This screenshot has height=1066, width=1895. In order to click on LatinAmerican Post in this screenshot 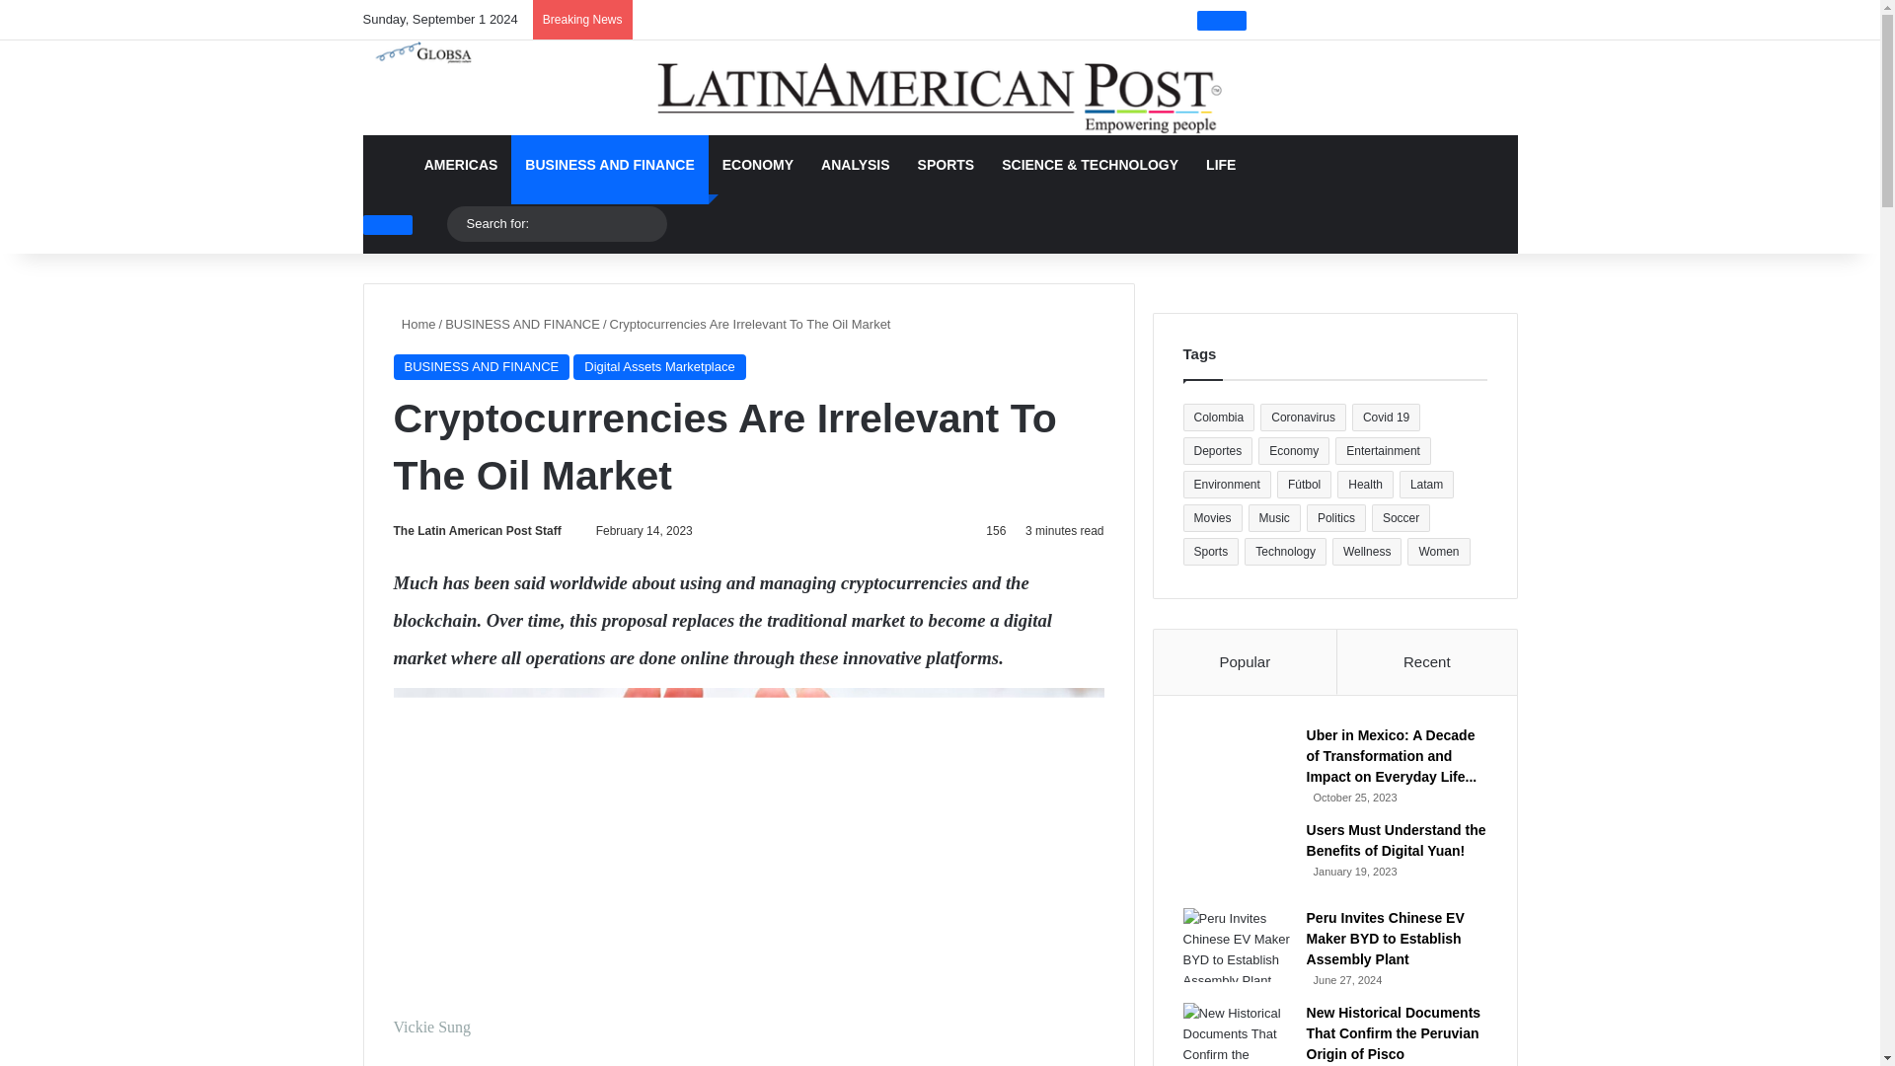, I will do `click(940, 88)`.